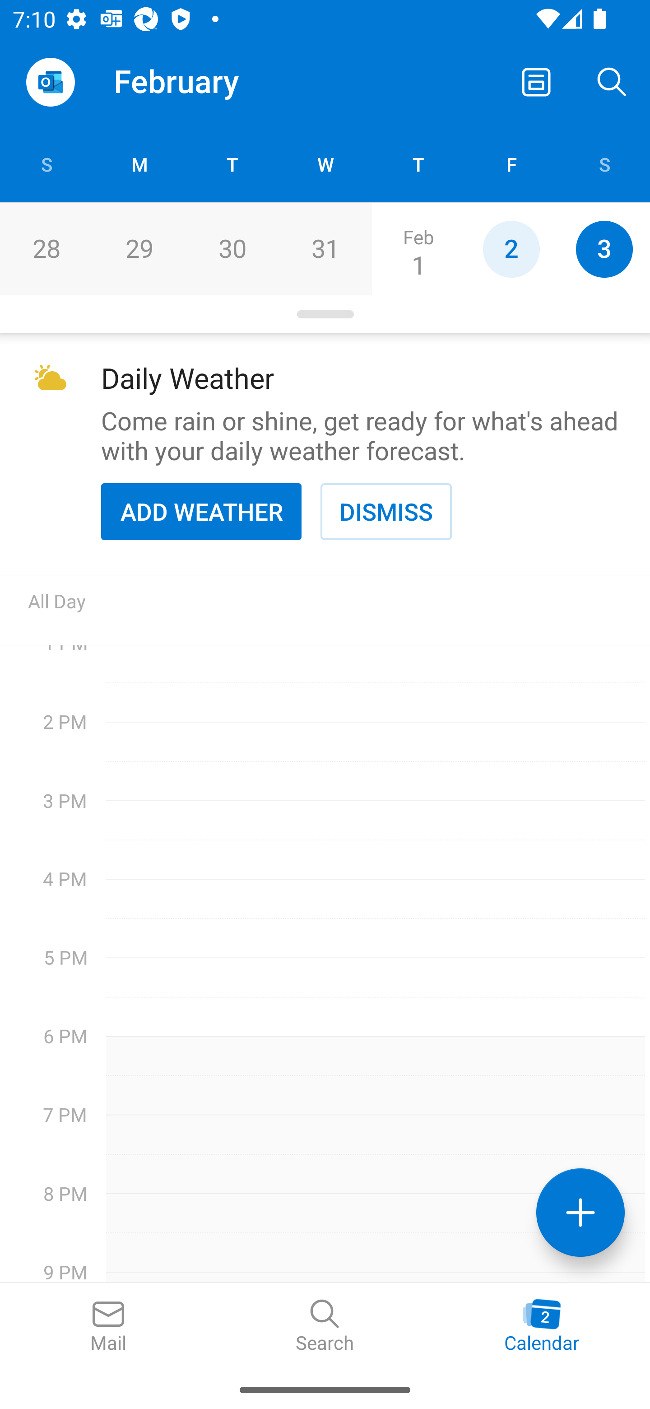 This screenshot has height=1409, width=650. I want to click on Switch away from Day view, so click(536, 81).